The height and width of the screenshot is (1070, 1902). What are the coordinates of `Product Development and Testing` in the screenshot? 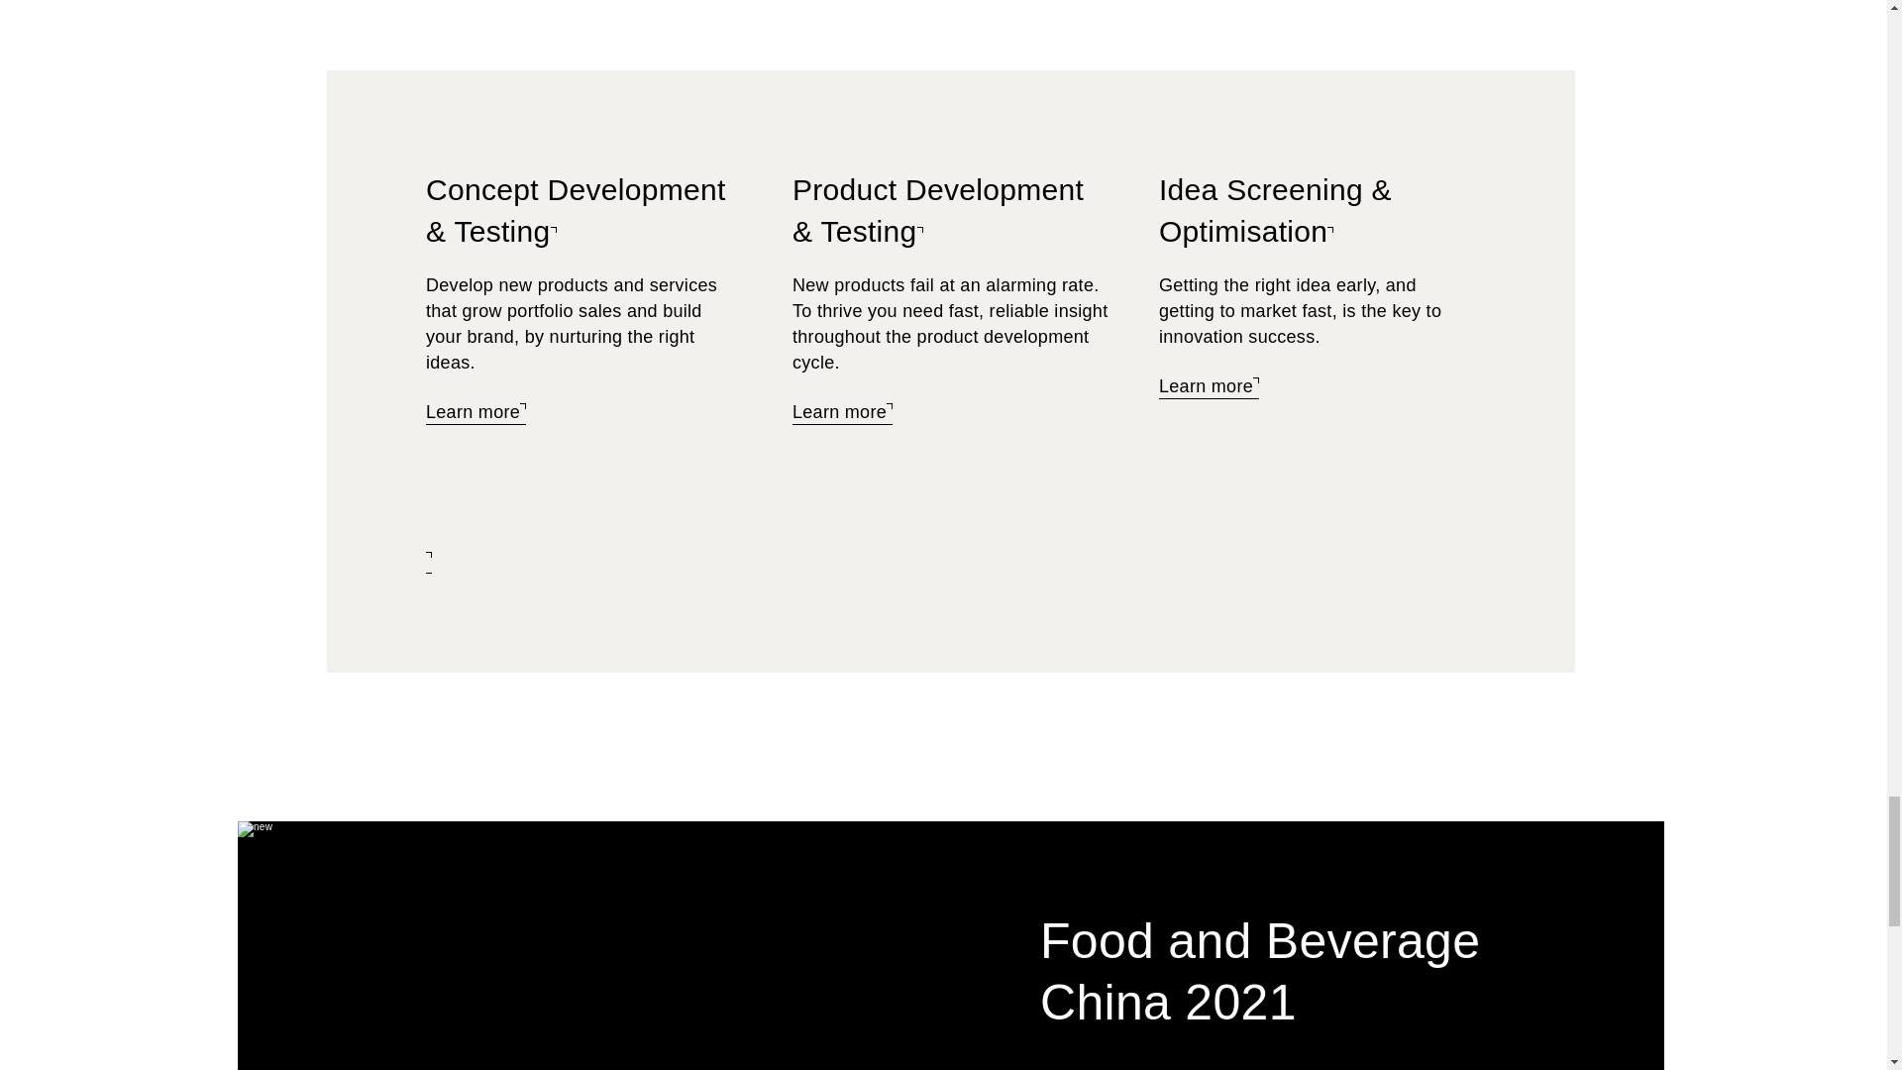 It's located at (842, 413).